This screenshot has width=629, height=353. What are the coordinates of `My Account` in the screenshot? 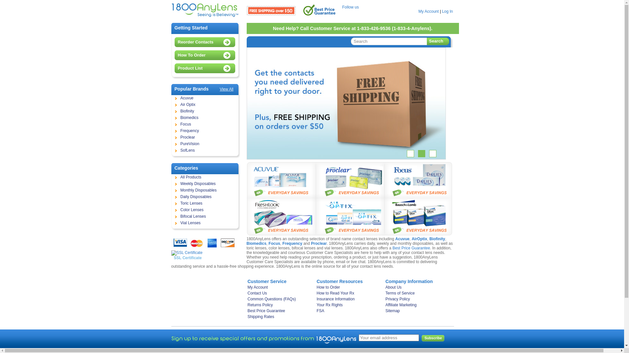 It's located at (429, 11).